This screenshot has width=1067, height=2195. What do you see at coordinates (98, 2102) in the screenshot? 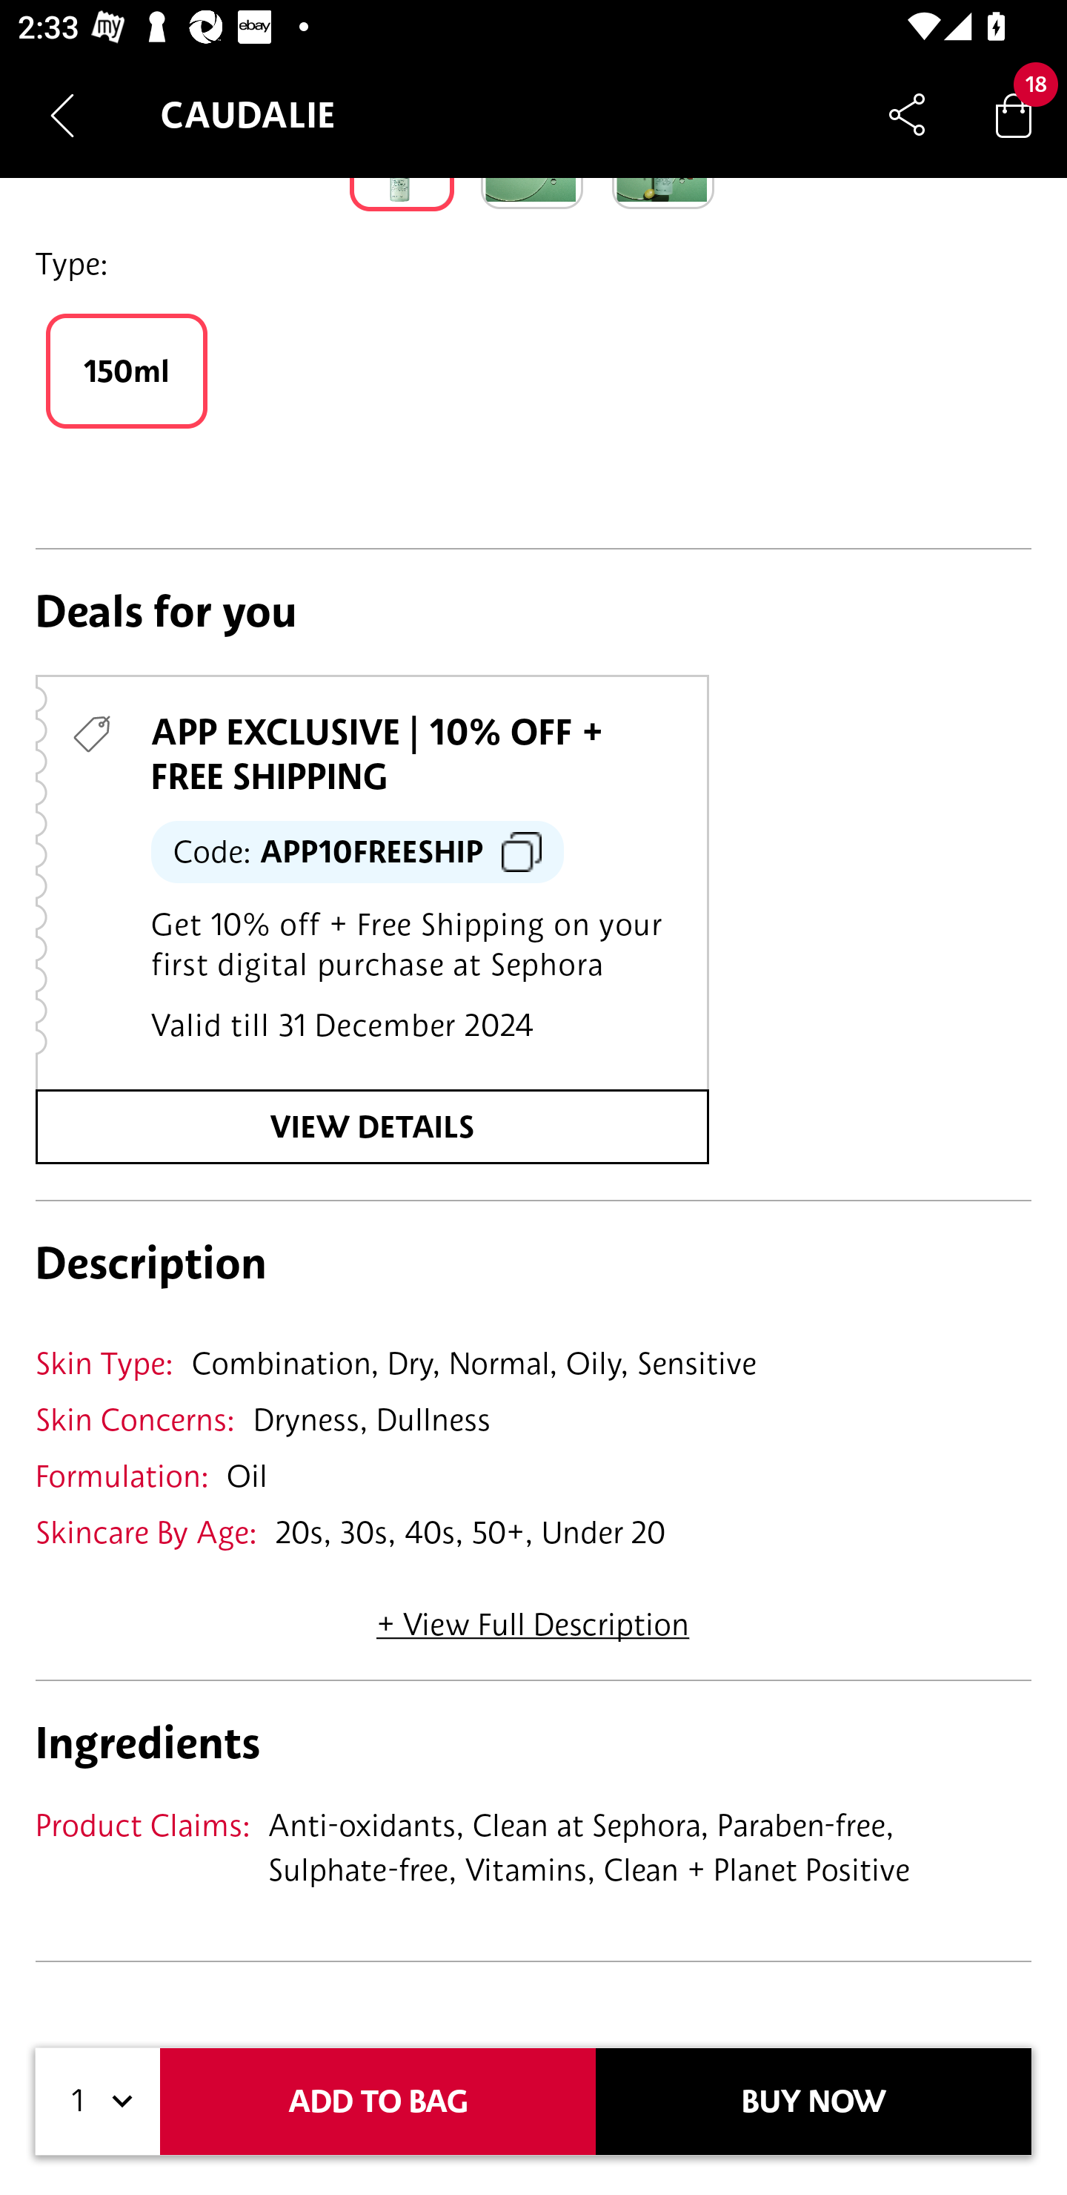
I see `1` at bounding box center [98, 2102].